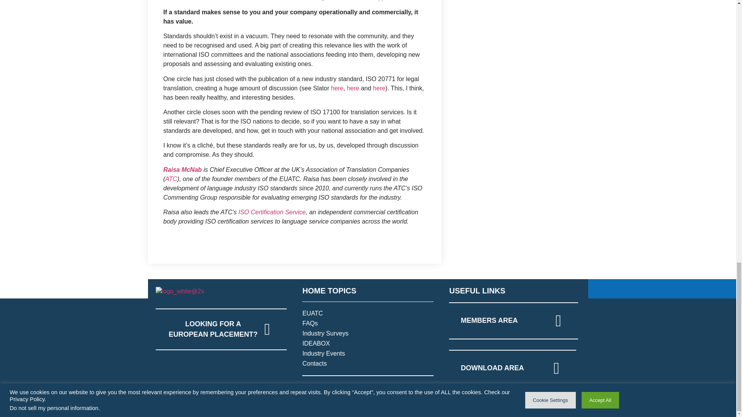 The image size is (742, 417). I want to click on Raisa McNab, so click(182, 170).